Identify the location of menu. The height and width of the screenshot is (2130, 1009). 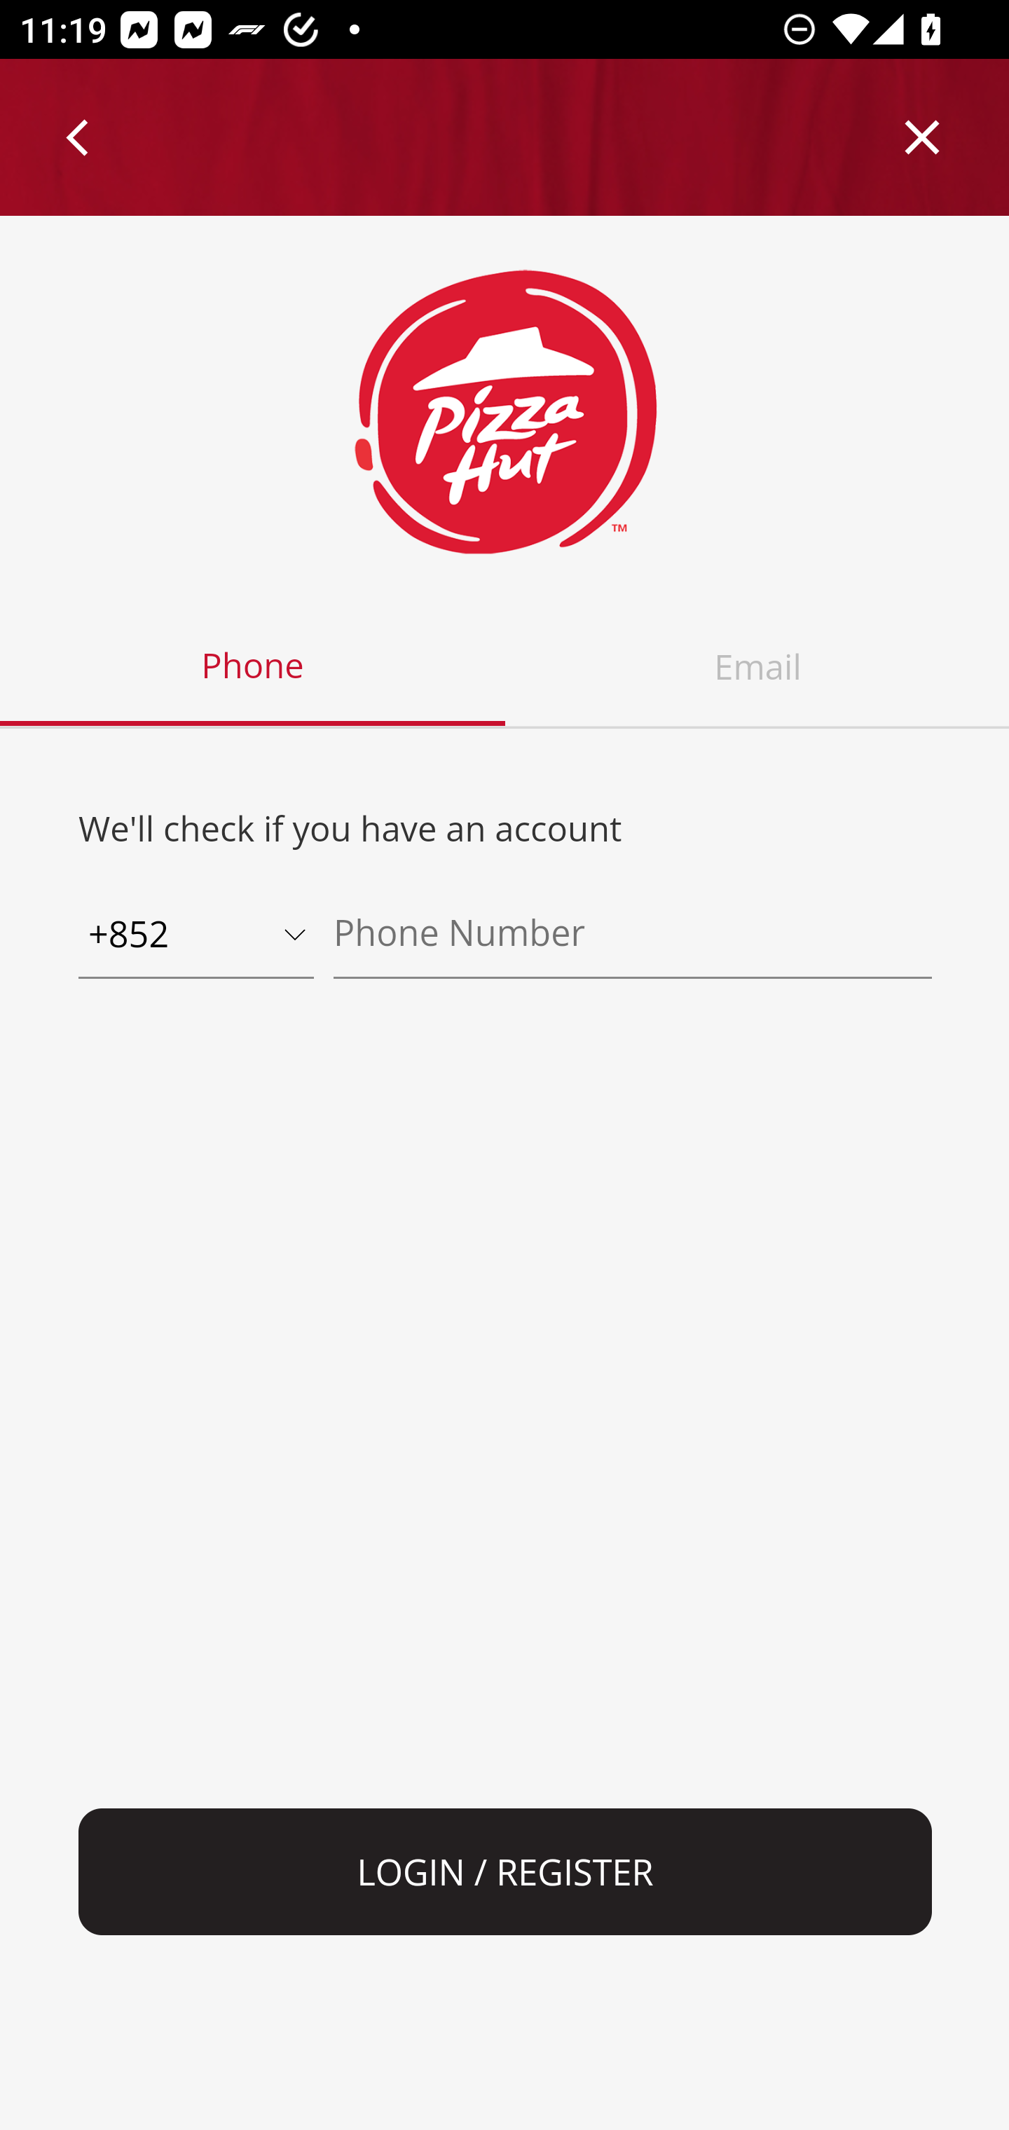
(78, 137).